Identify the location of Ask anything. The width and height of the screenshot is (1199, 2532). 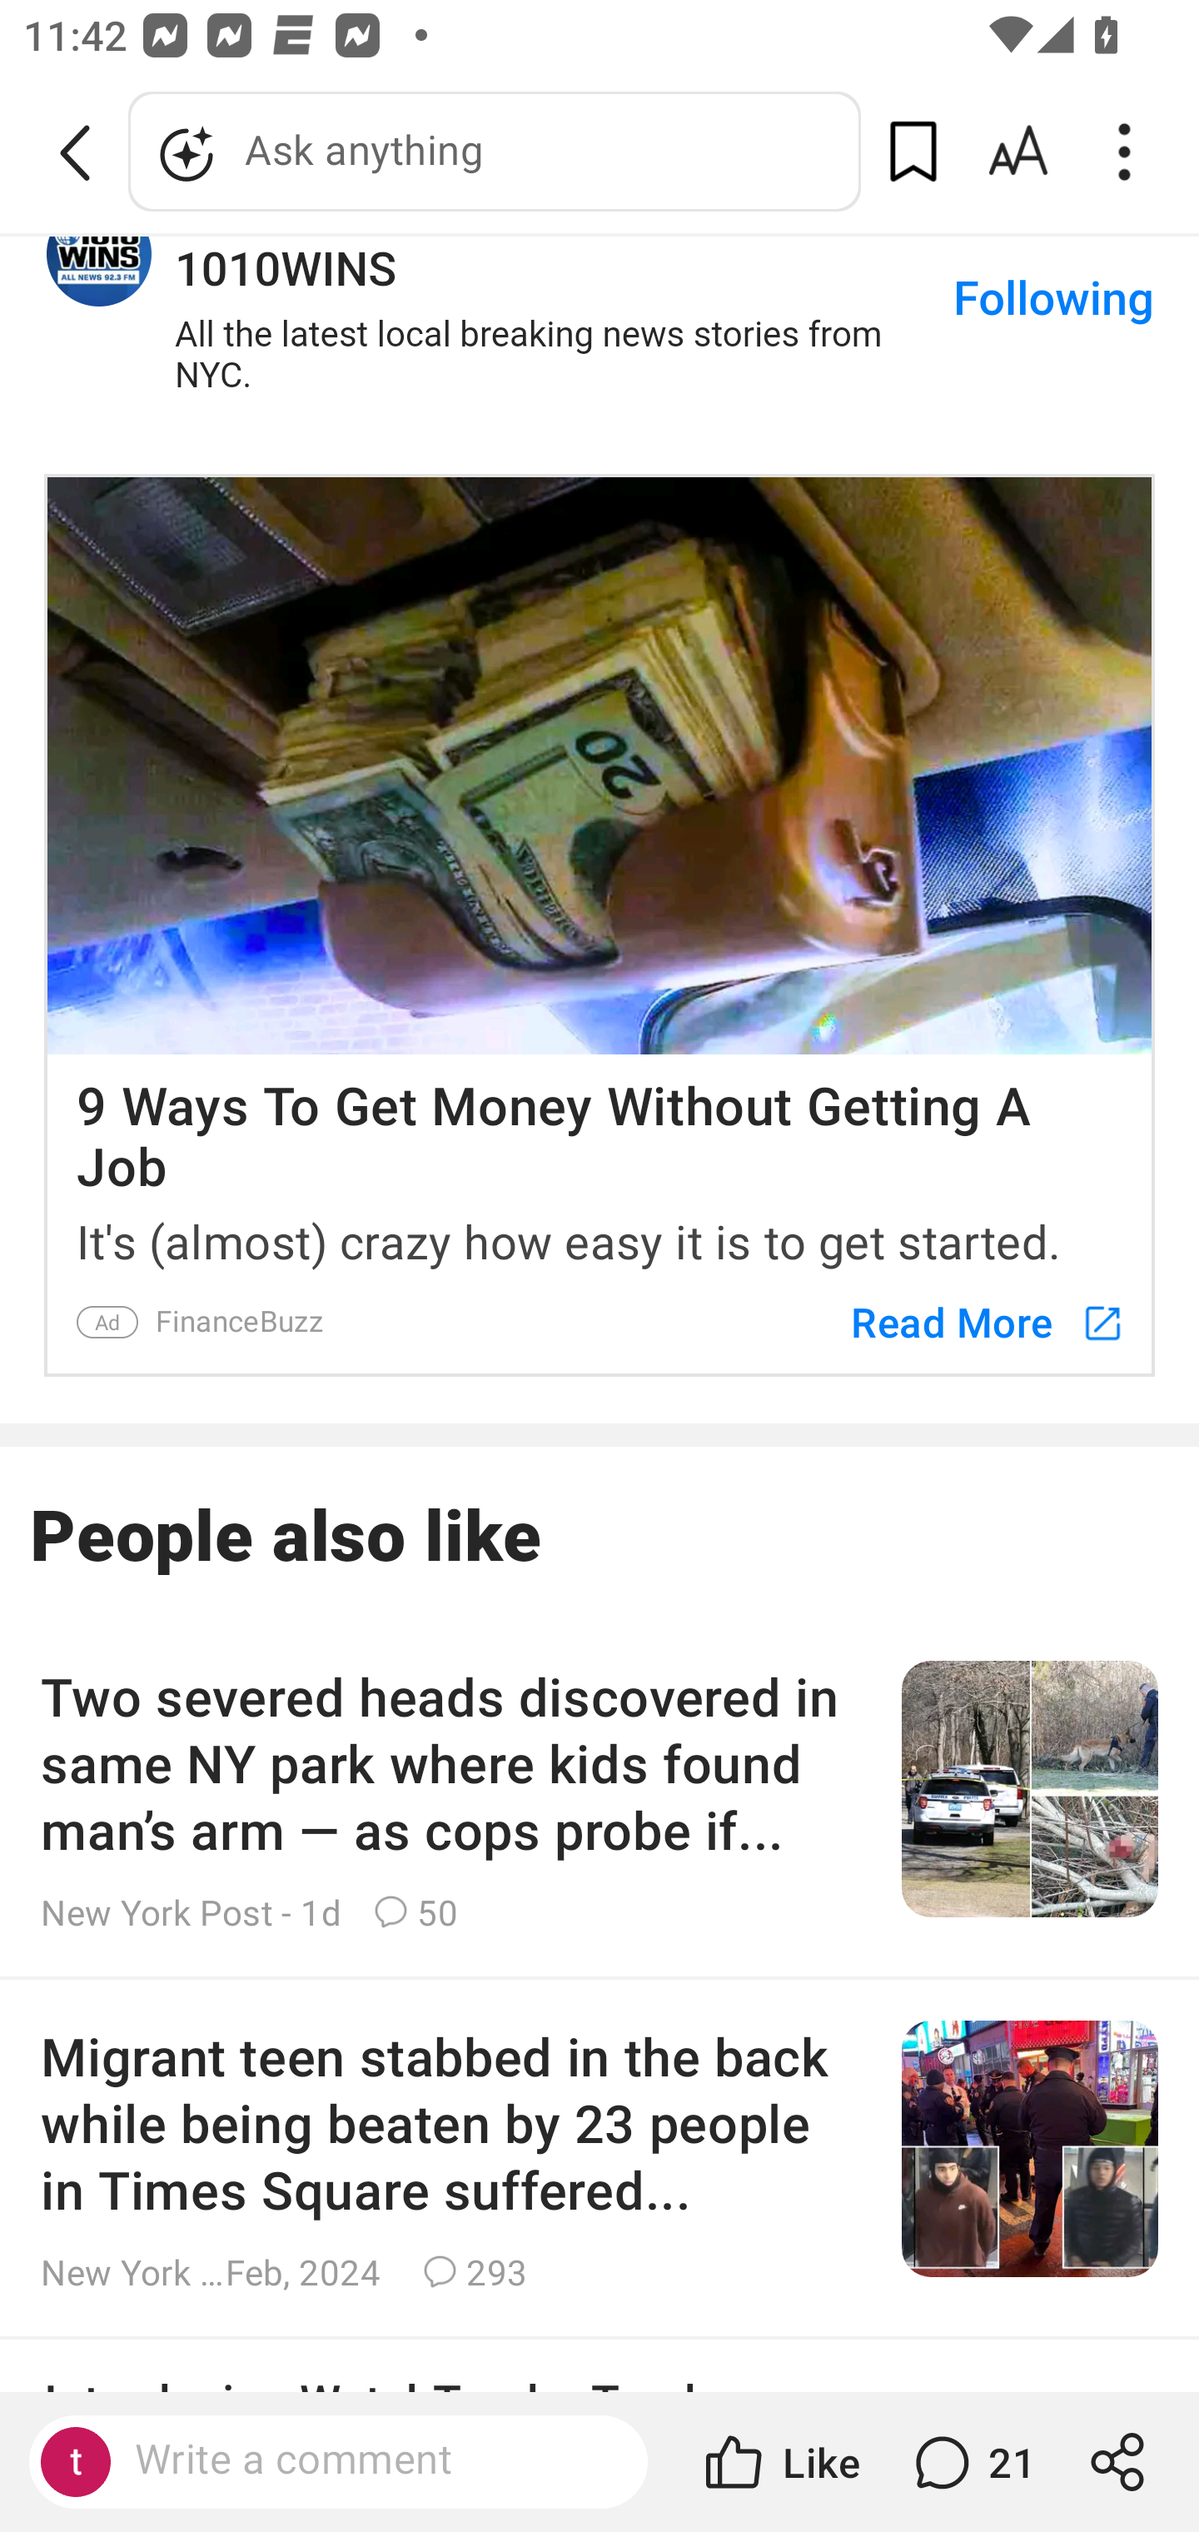
(495, 152).